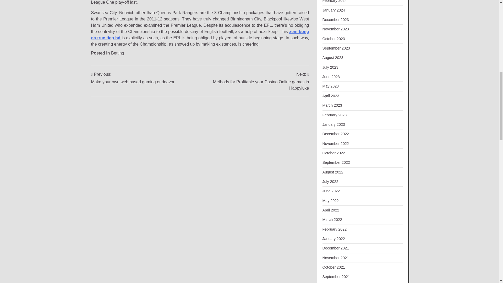  Describe the element at coordinates (333, 10) in the screenshot. I see `January 2024` at that location.